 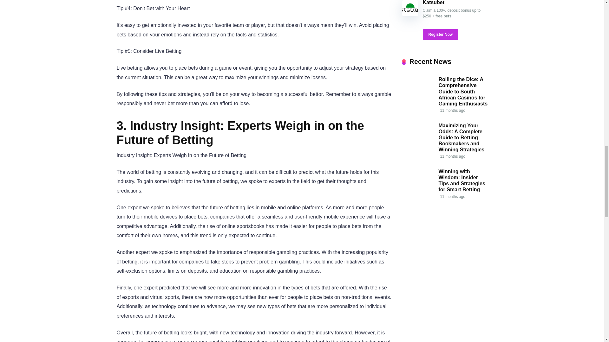 I want to click on Register Now, so click(x=440, y=34).